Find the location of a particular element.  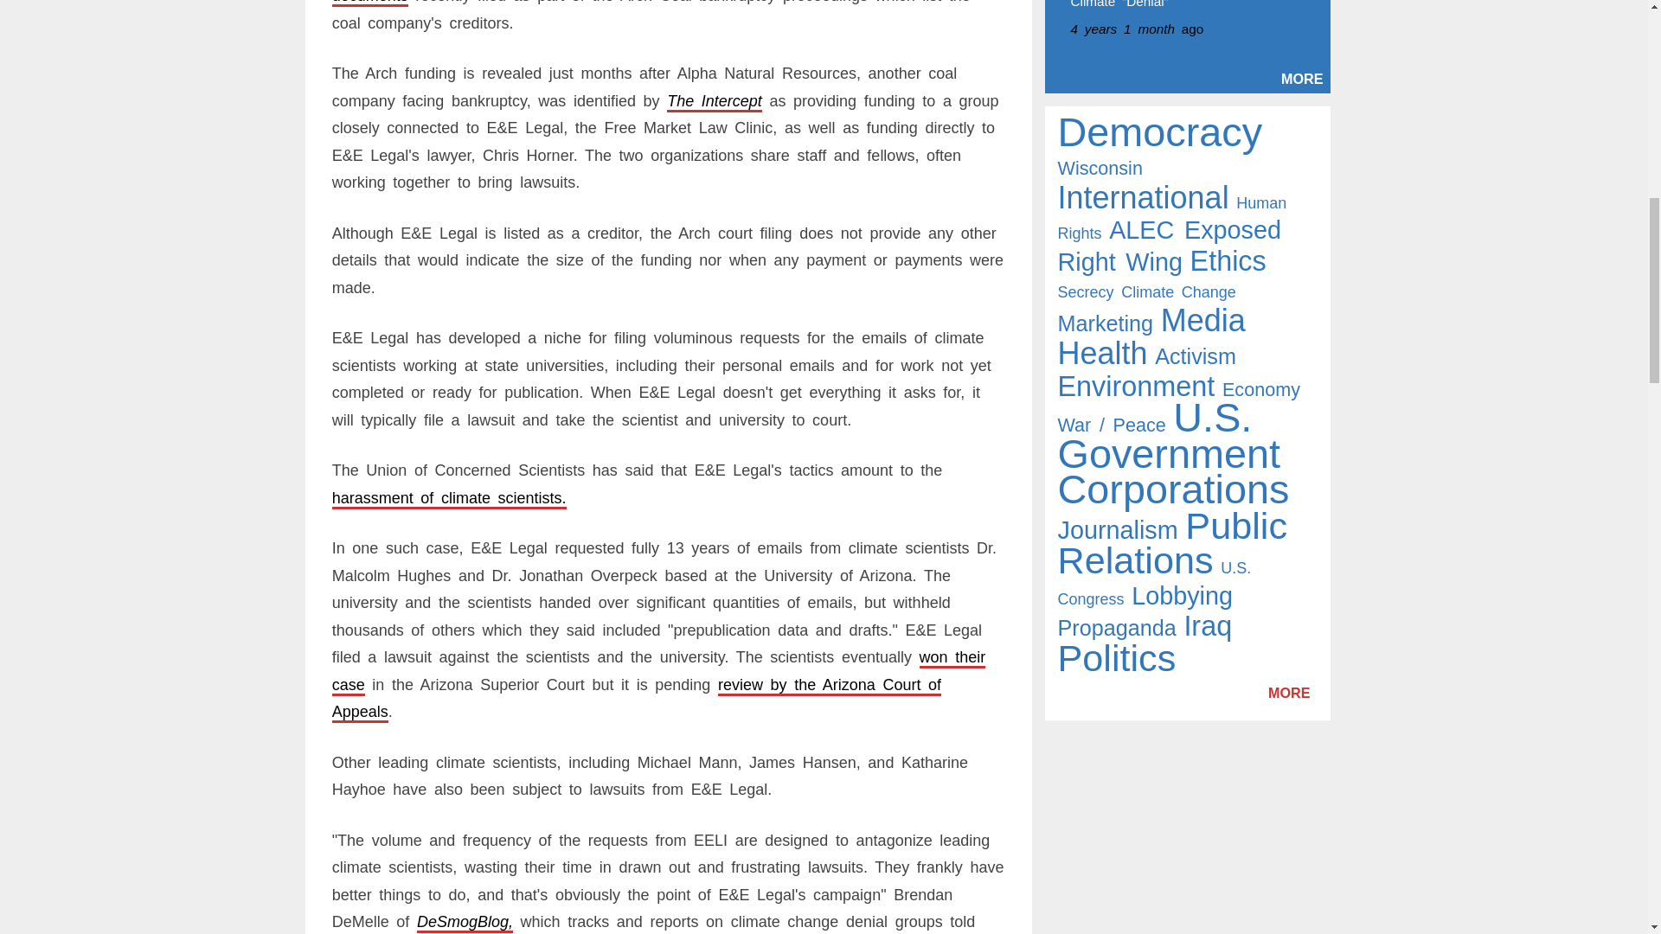

The Intercept is located at coordinates (715, 100).